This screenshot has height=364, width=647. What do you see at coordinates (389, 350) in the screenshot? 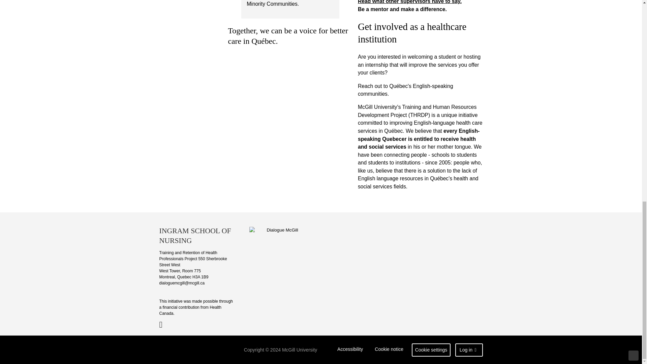
I see `Cookie notice` at bounding box center [389, 350].